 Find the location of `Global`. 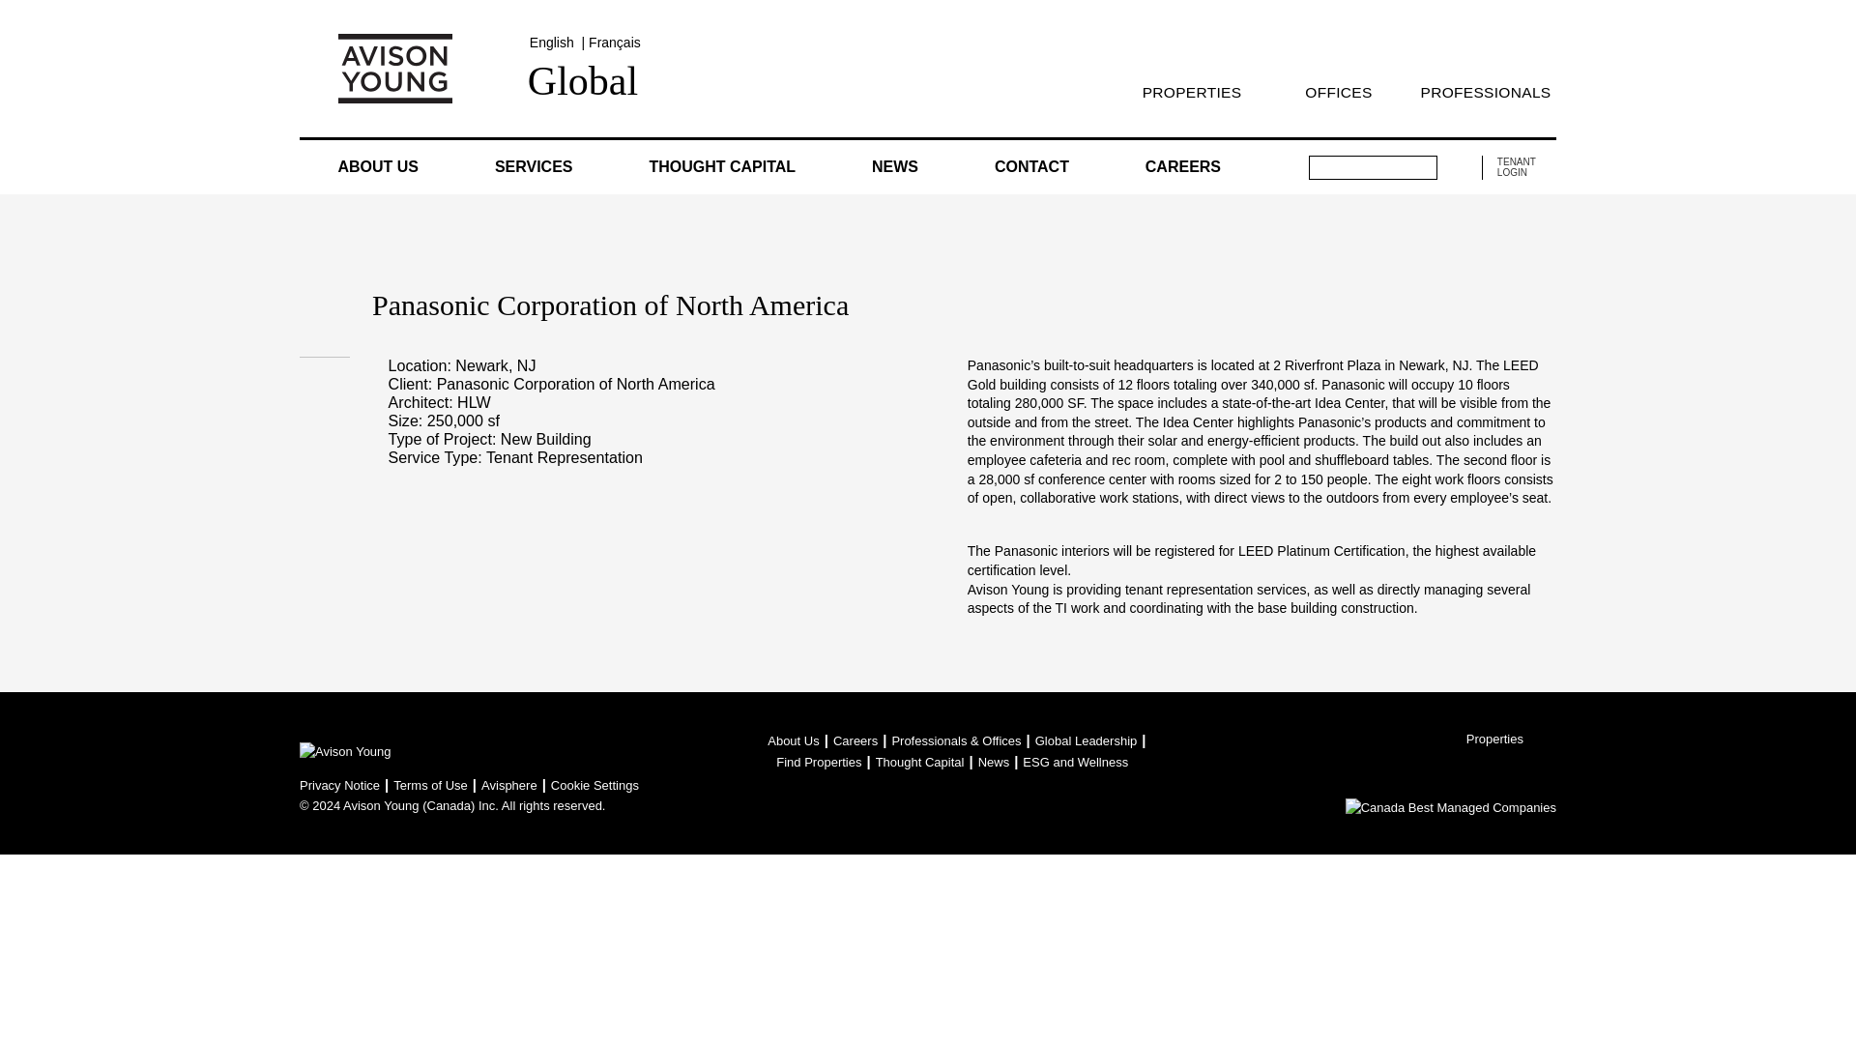

Global is located at coordinates (582, 79).